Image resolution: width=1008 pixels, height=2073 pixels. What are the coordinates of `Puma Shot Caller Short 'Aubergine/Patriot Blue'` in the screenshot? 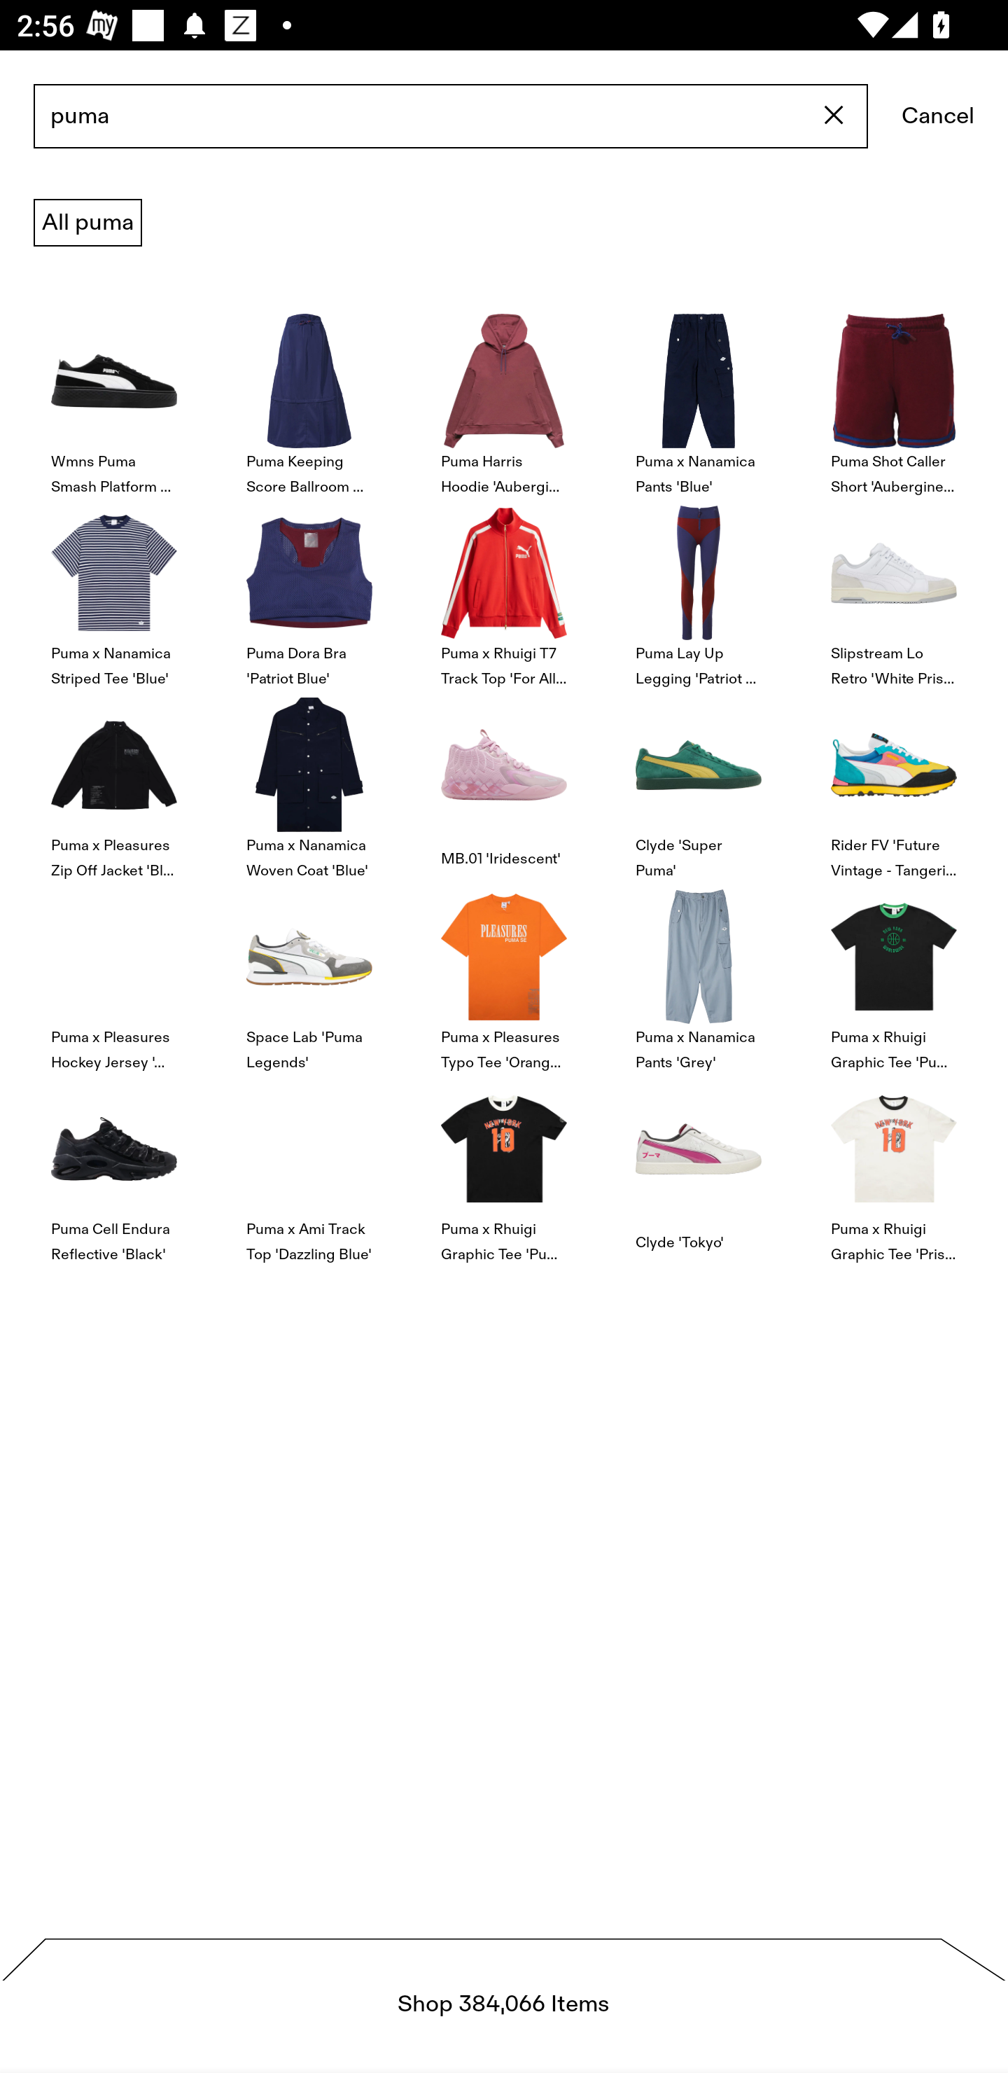 It's located at (893, 401).